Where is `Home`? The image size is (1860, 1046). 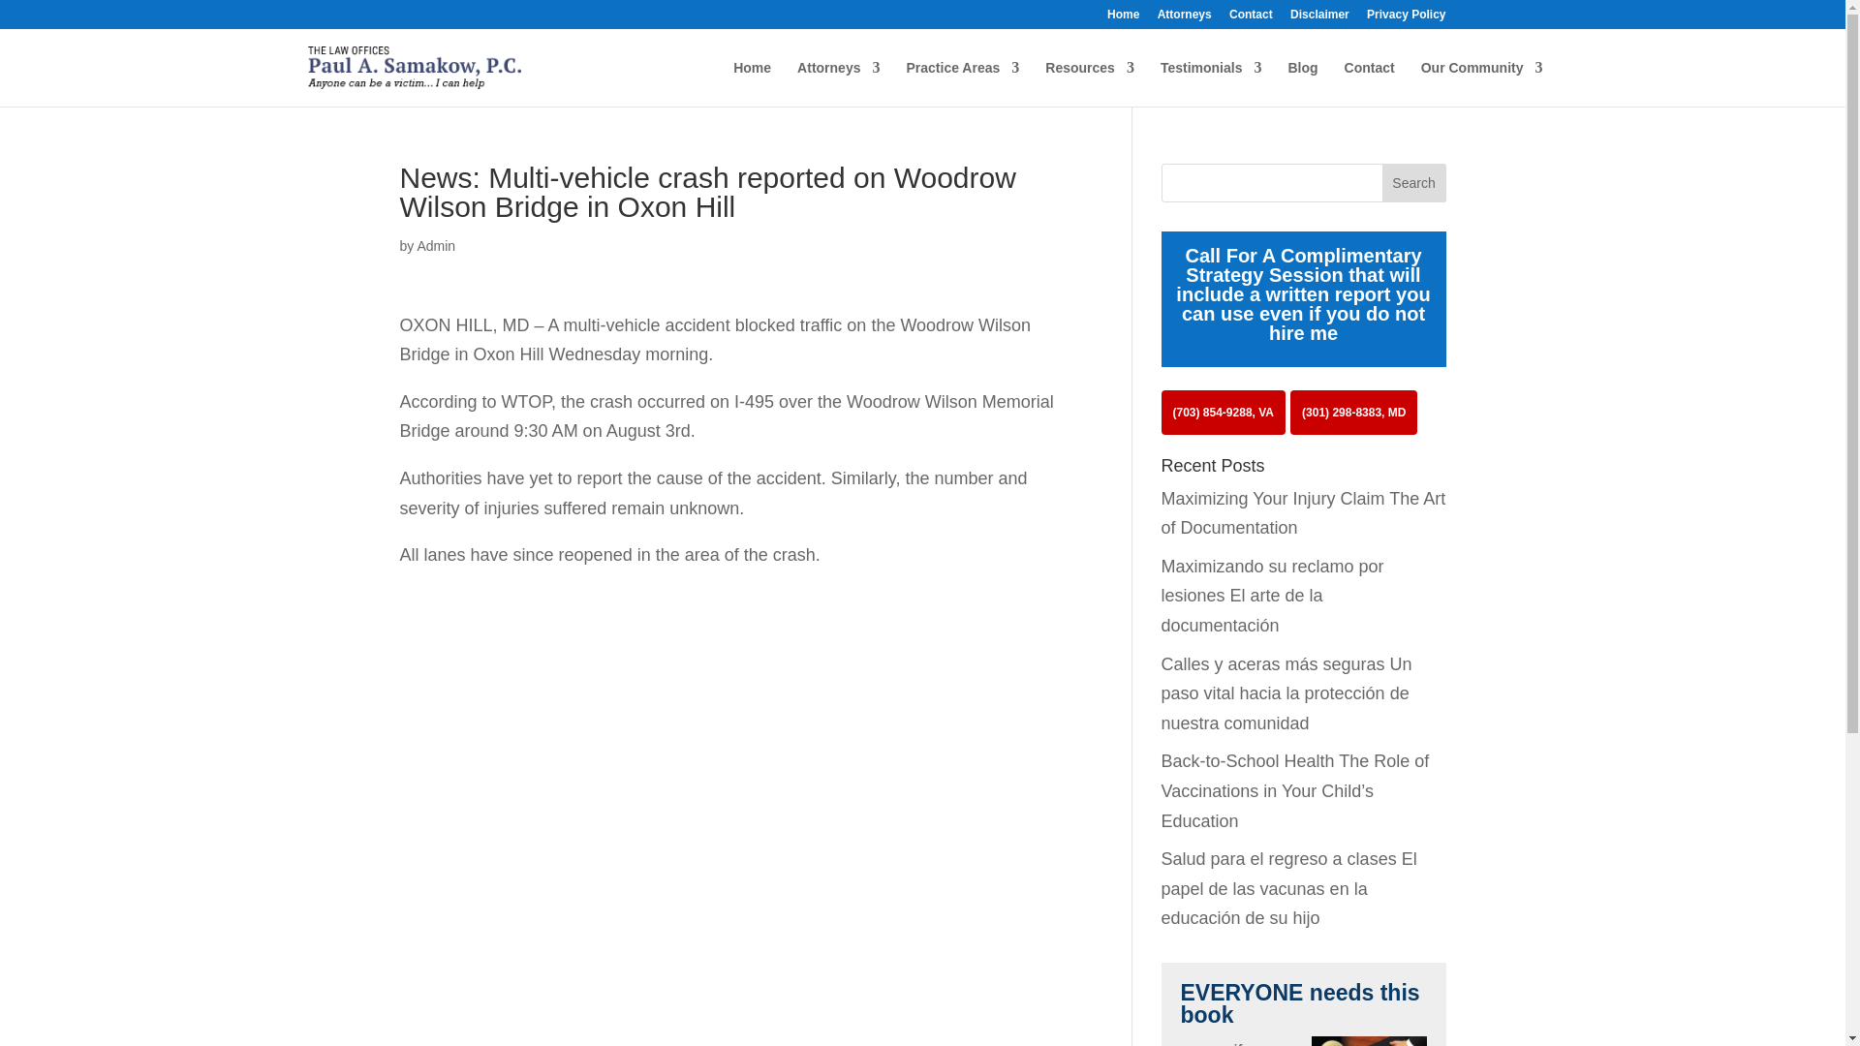
Home is located at coordinates (1122, 18).